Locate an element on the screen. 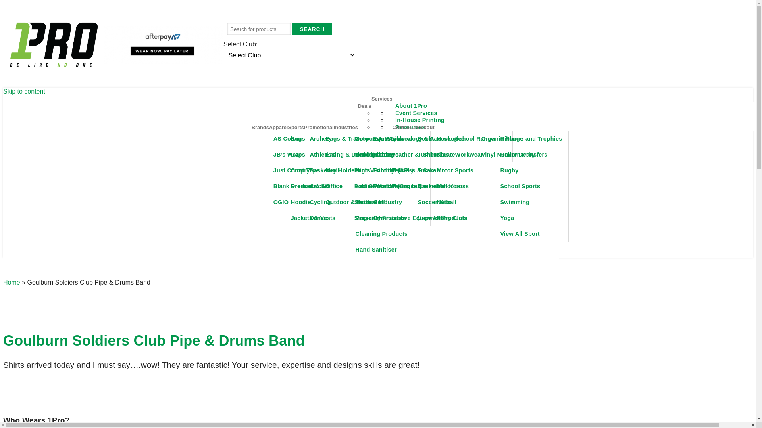 The width and height of the screenshot is (762, 428). Drink Bottle Stock Clearance is located at coordinates (422, 120).